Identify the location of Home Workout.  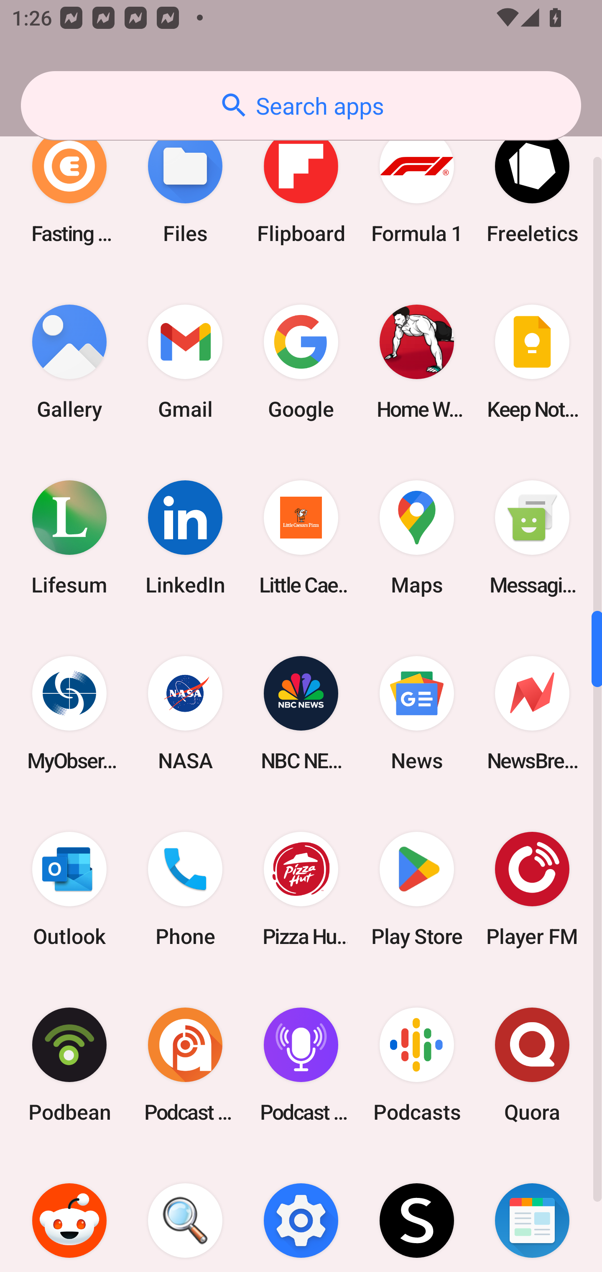
(416, 362).